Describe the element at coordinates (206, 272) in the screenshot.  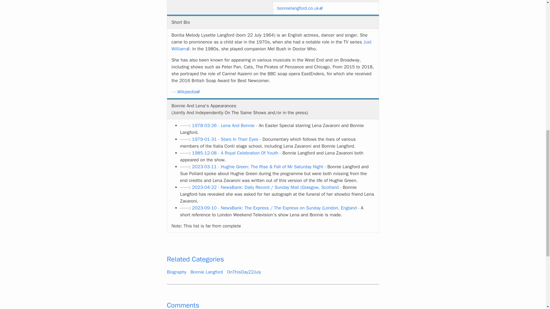
I see `Bonnie Langford` at that location.